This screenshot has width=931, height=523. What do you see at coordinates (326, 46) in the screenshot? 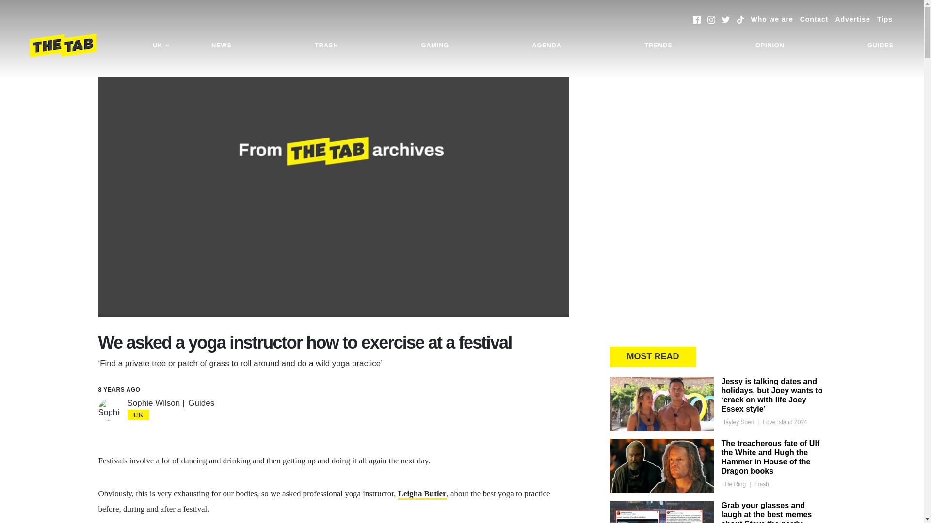
I see `TRASH` at bounding box center [326, 46].